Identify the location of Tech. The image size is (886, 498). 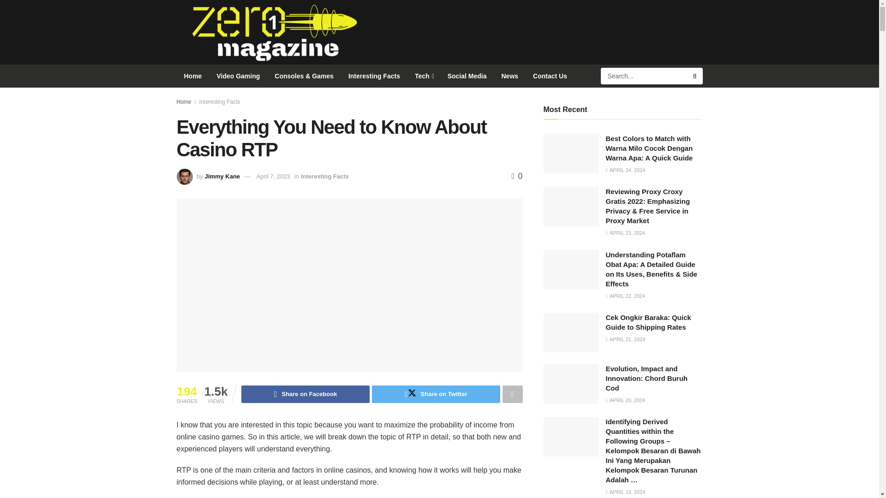
(424, 76).